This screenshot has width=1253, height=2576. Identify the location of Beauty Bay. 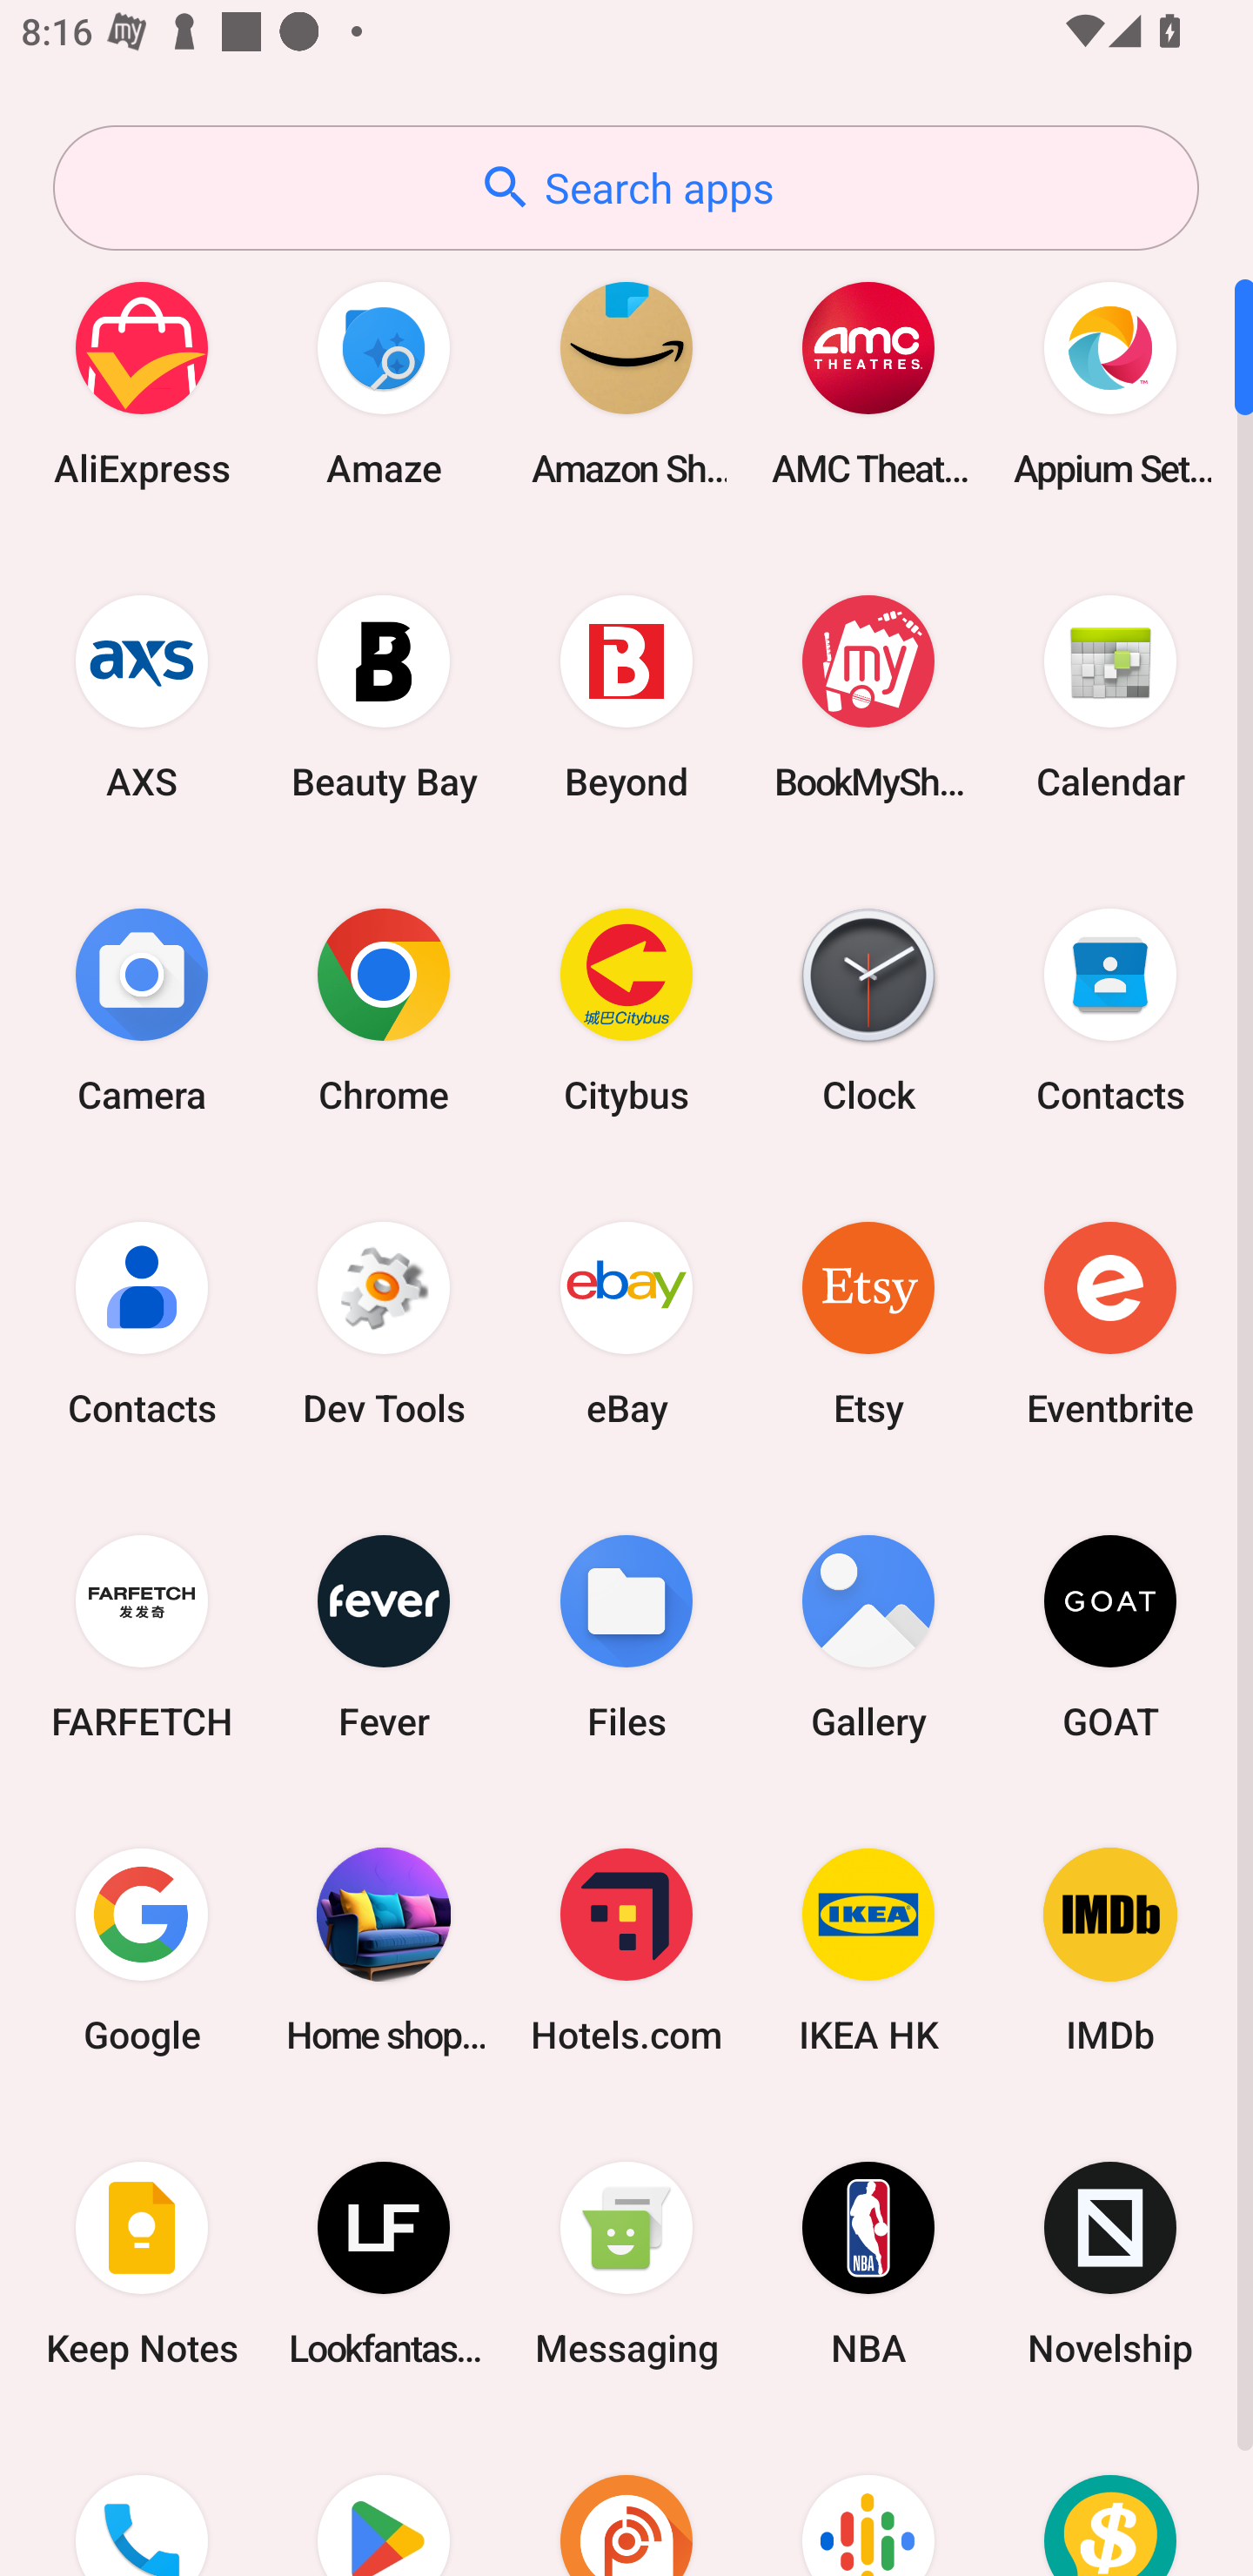
(384, 696).